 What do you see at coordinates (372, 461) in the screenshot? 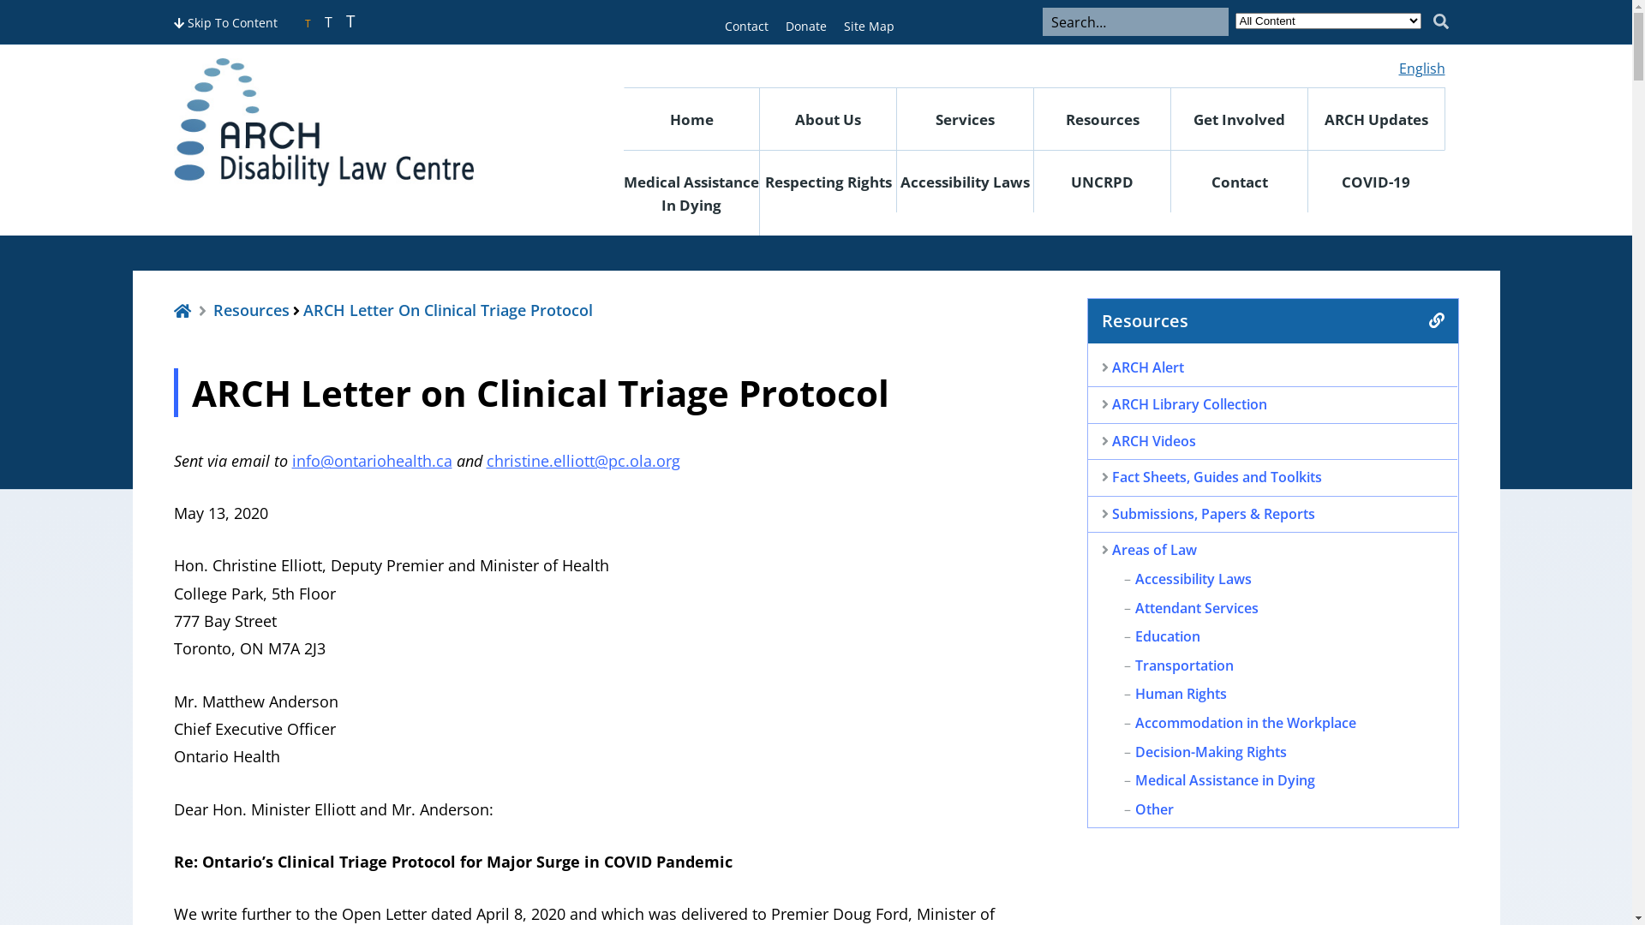
I see `info@ontariohealth.ca` at bounding box center [372, 461].